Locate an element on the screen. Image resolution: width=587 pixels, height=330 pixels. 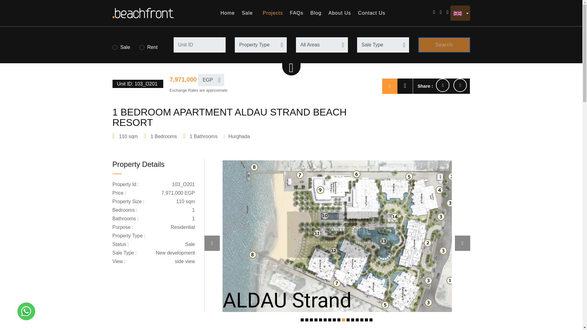
Blog is located at coordinates (317, 13).